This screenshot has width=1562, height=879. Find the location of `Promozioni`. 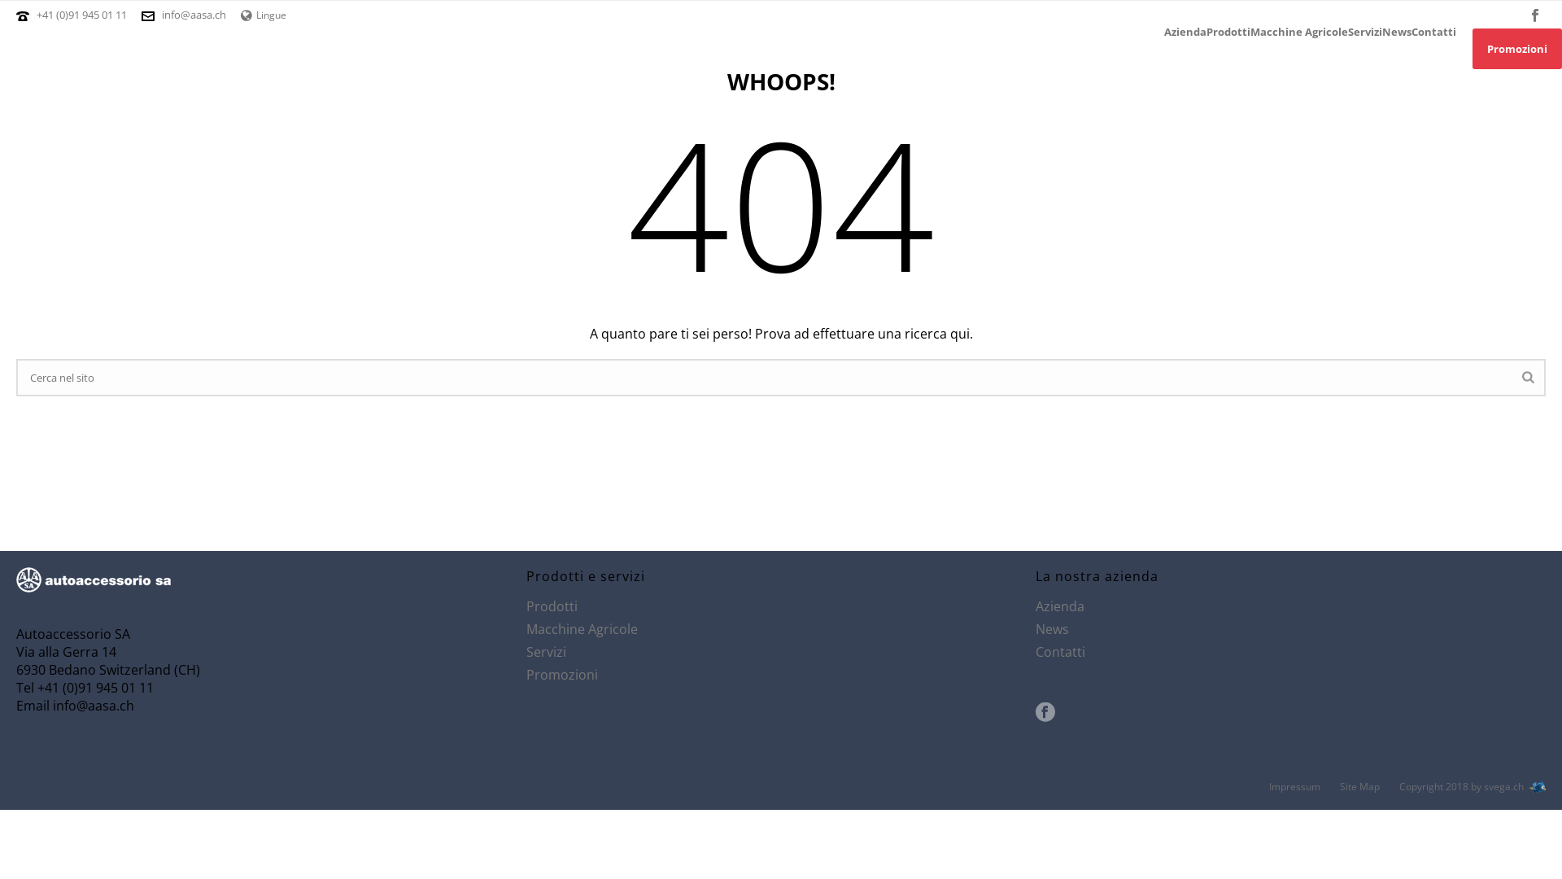

Promozioni is located at coordinates (562, 675).